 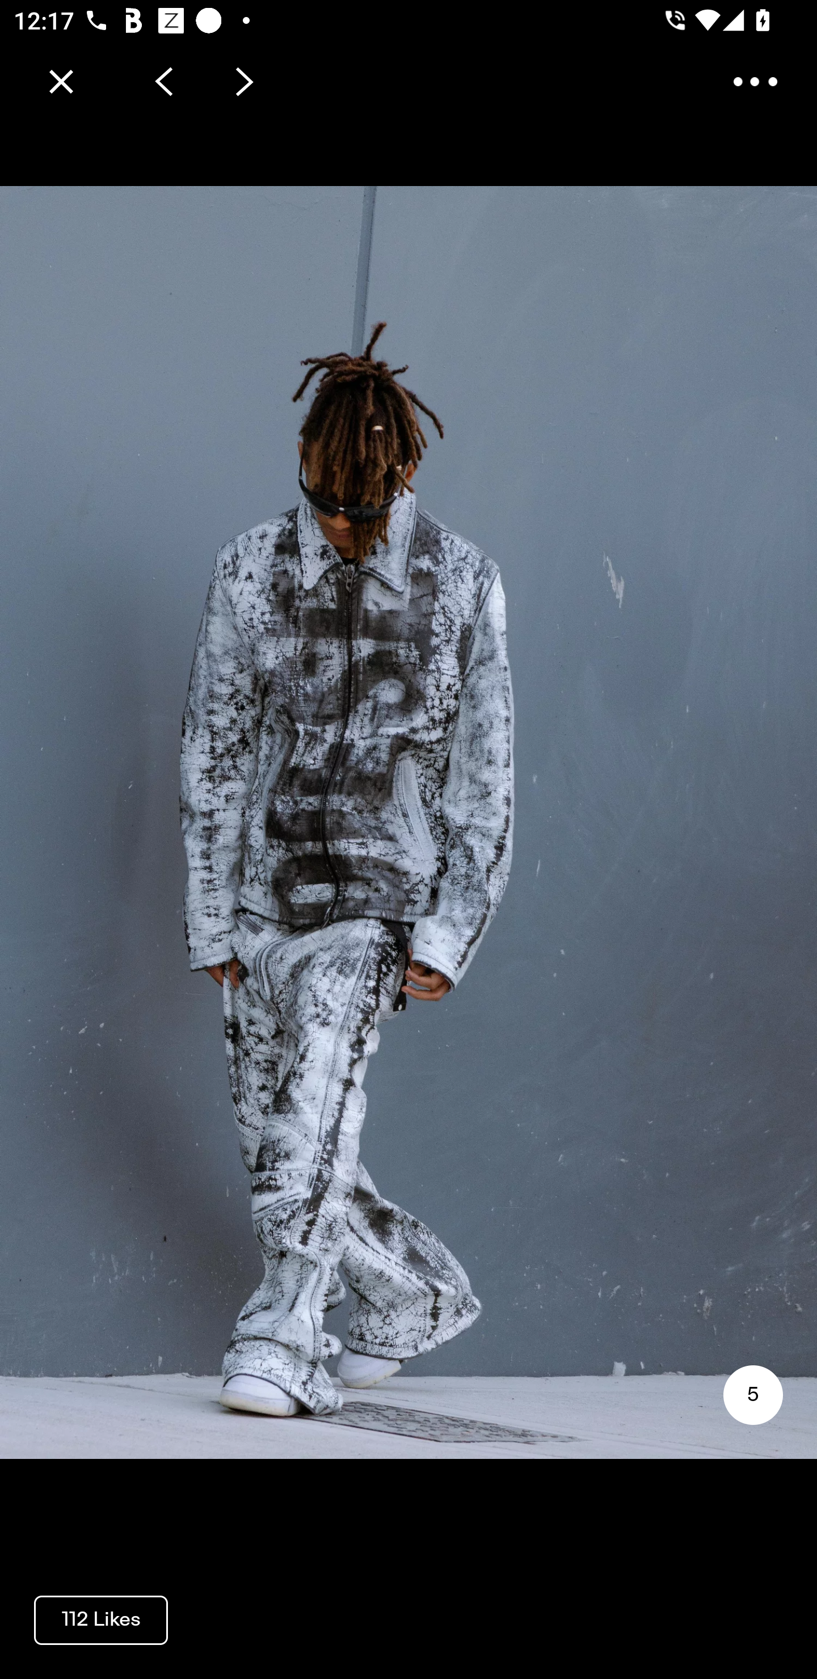 I want to click on 5, so click(x=752, y=1395).